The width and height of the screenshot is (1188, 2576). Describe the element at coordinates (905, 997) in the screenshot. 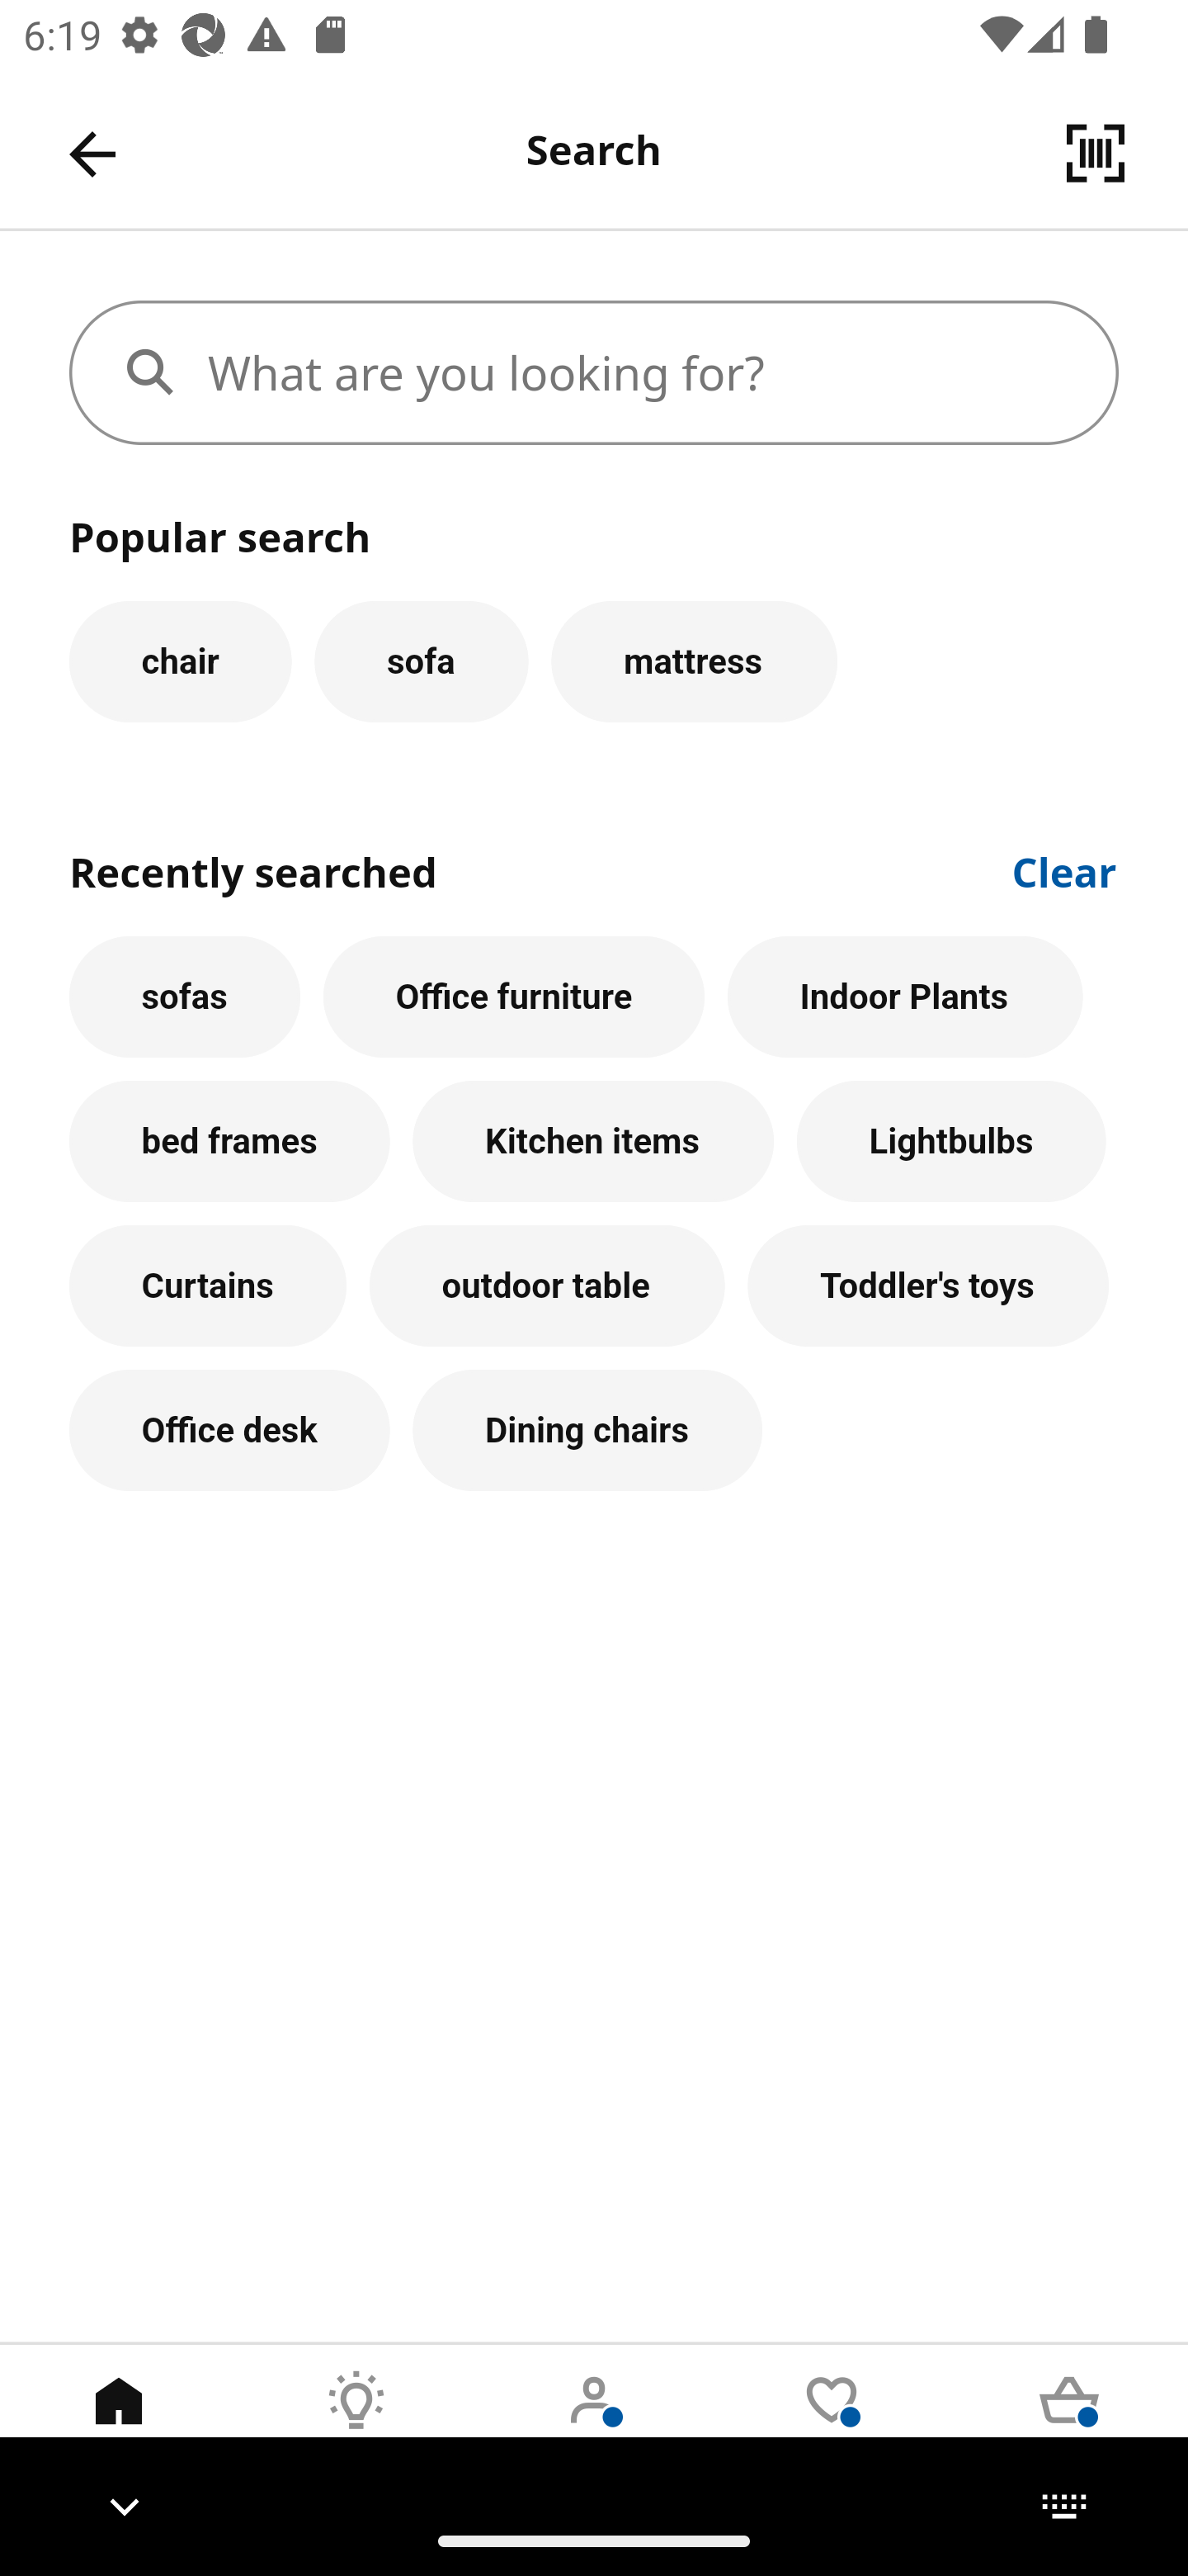

I see `Indoor Plants` at that location.